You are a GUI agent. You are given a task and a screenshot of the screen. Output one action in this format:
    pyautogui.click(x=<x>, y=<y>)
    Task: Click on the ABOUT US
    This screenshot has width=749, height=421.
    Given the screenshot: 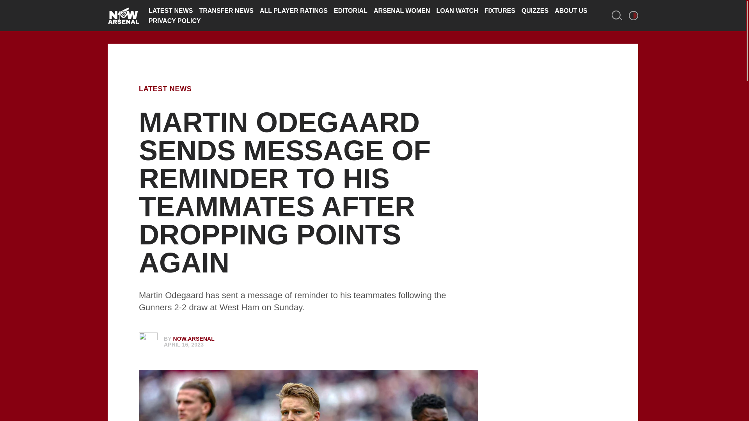 What is the action you would take?
    pyautogui.click(x=571, y=11)
    